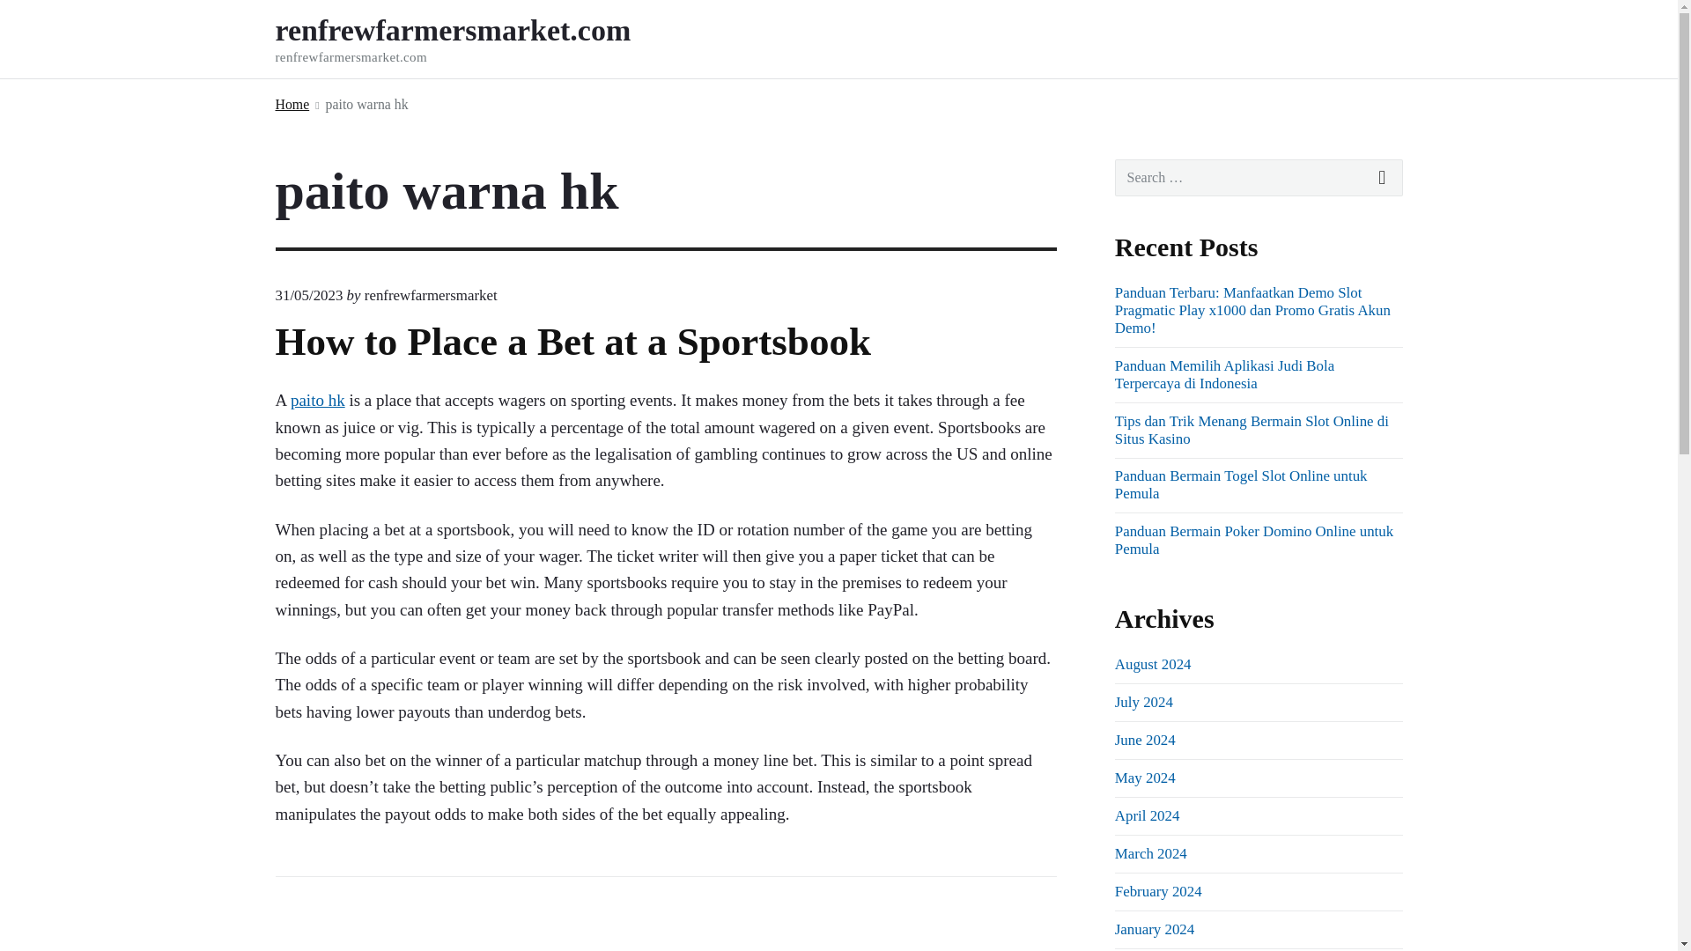 The height and width of the screenshot is (951, 1691). I want to click on Wednesday, May 31, 2023, 12:02 am, so click(308, 295).